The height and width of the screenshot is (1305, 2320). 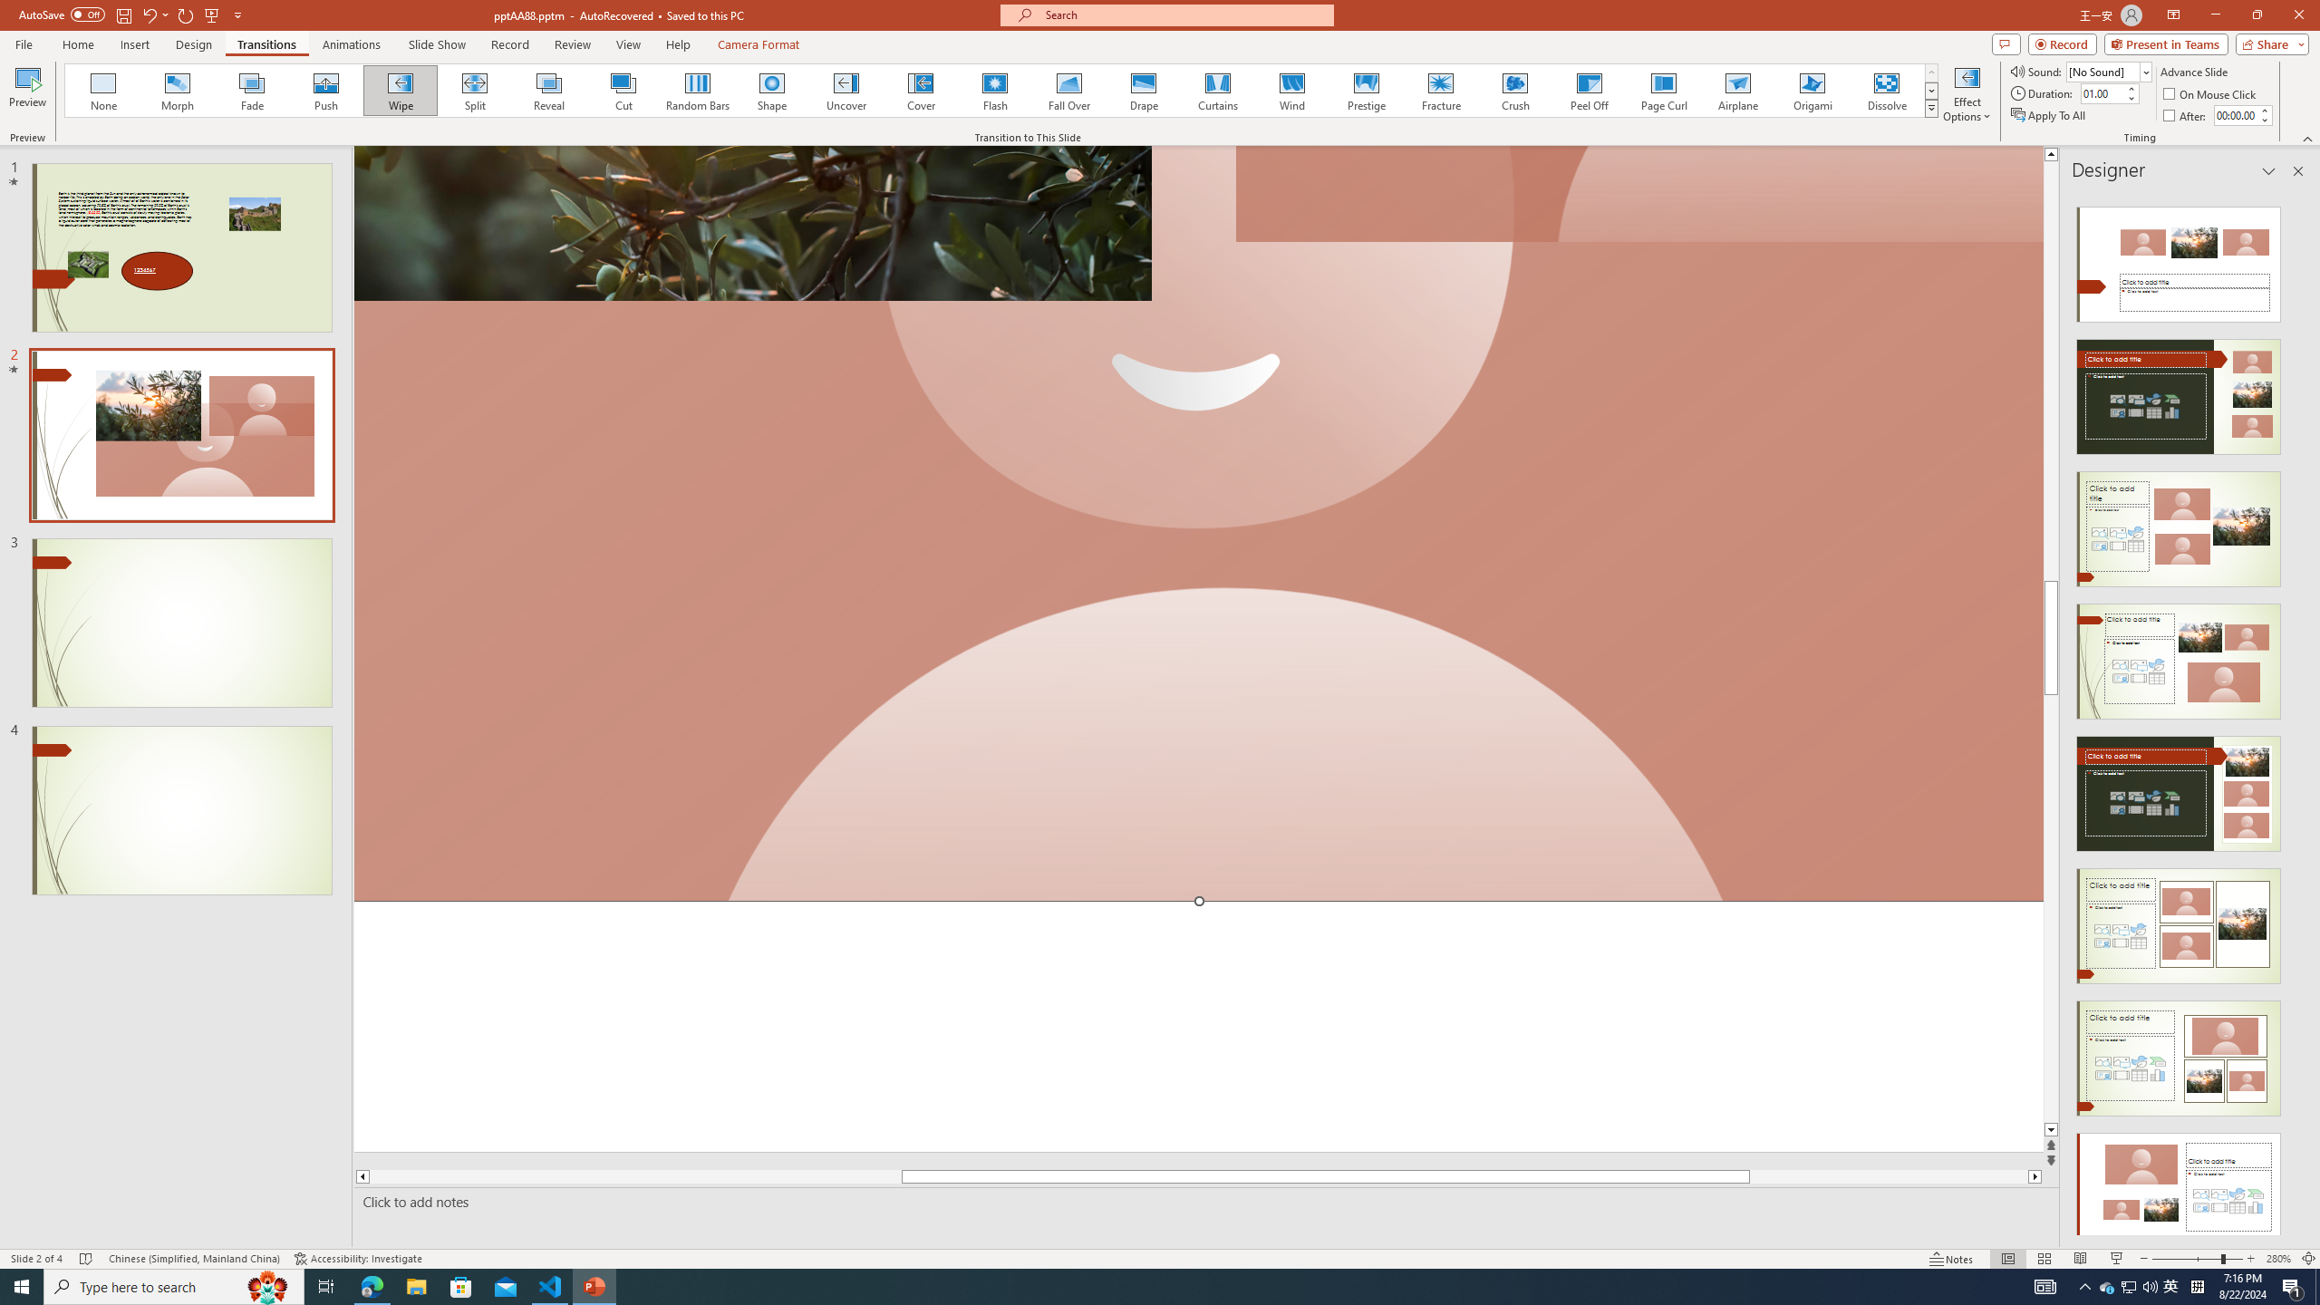 What do you see at coordinates (77, 44) in the screenshot?
I see `Home` at bounding box center [77, 44].